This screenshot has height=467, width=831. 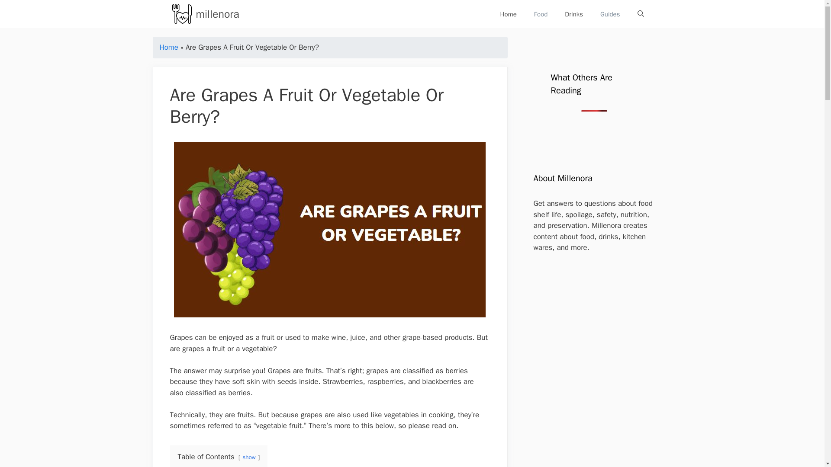 I want to click on Home, so click(x=168, y=47).